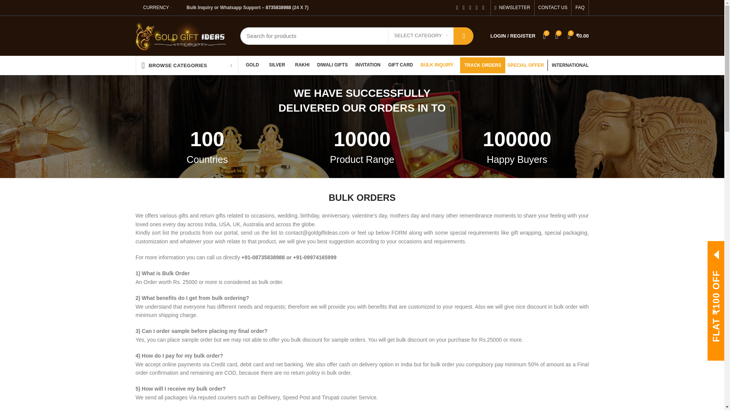 Image resolution: width=730 pixels, height=410 pixels. Describe the element at coordinates (578, 36) in the screenshot. I see `Shopping cart` at that location.